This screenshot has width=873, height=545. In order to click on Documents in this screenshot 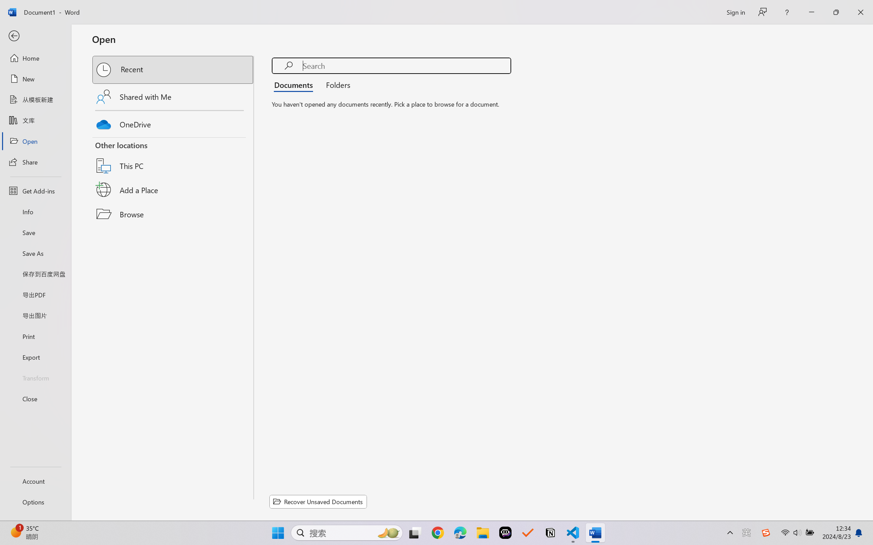, I will do `click(295, 84)`.